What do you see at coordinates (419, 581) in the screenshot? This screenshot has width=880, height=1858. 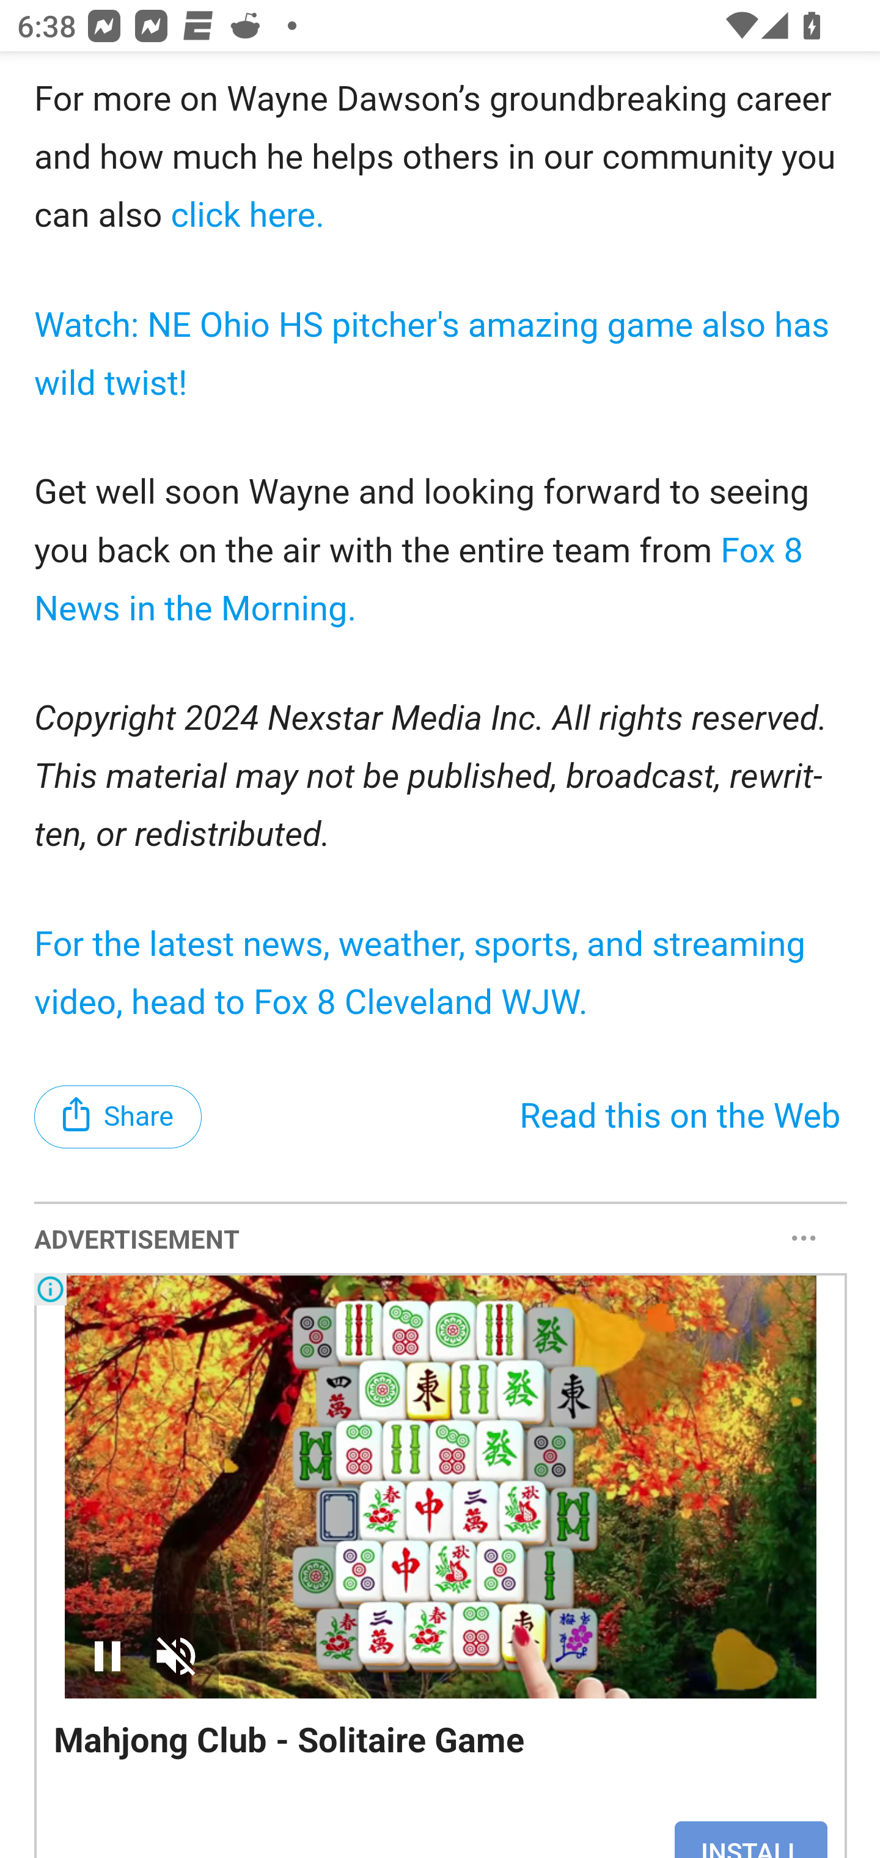 I see `Fox 8 News in the Morning.` at bounding box center [419, 581].